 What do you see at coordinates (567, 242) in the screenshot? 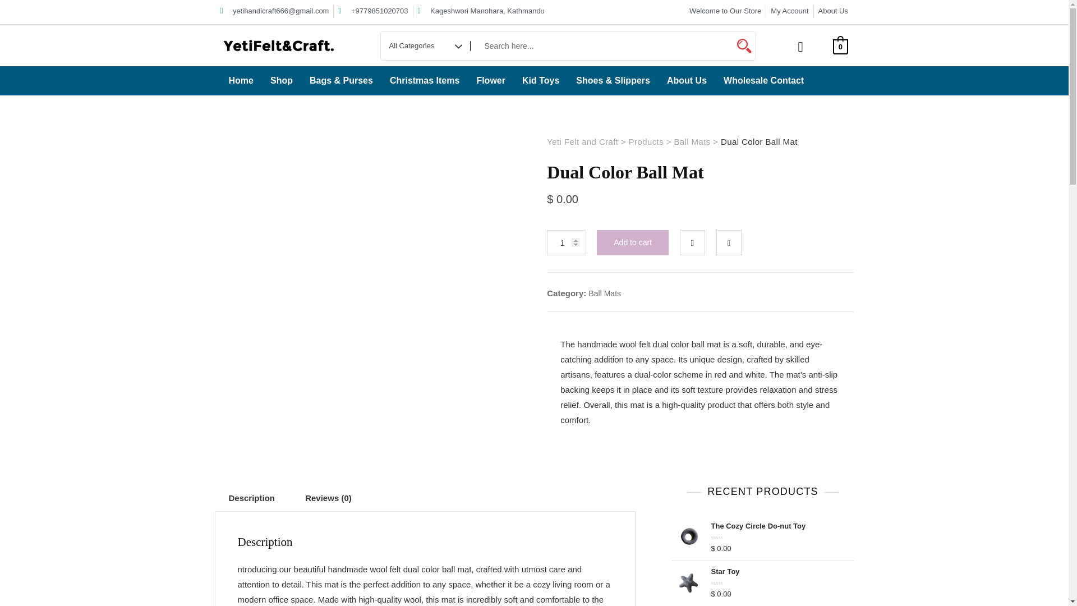
I see `Qty` at bounding box center [567, 242].